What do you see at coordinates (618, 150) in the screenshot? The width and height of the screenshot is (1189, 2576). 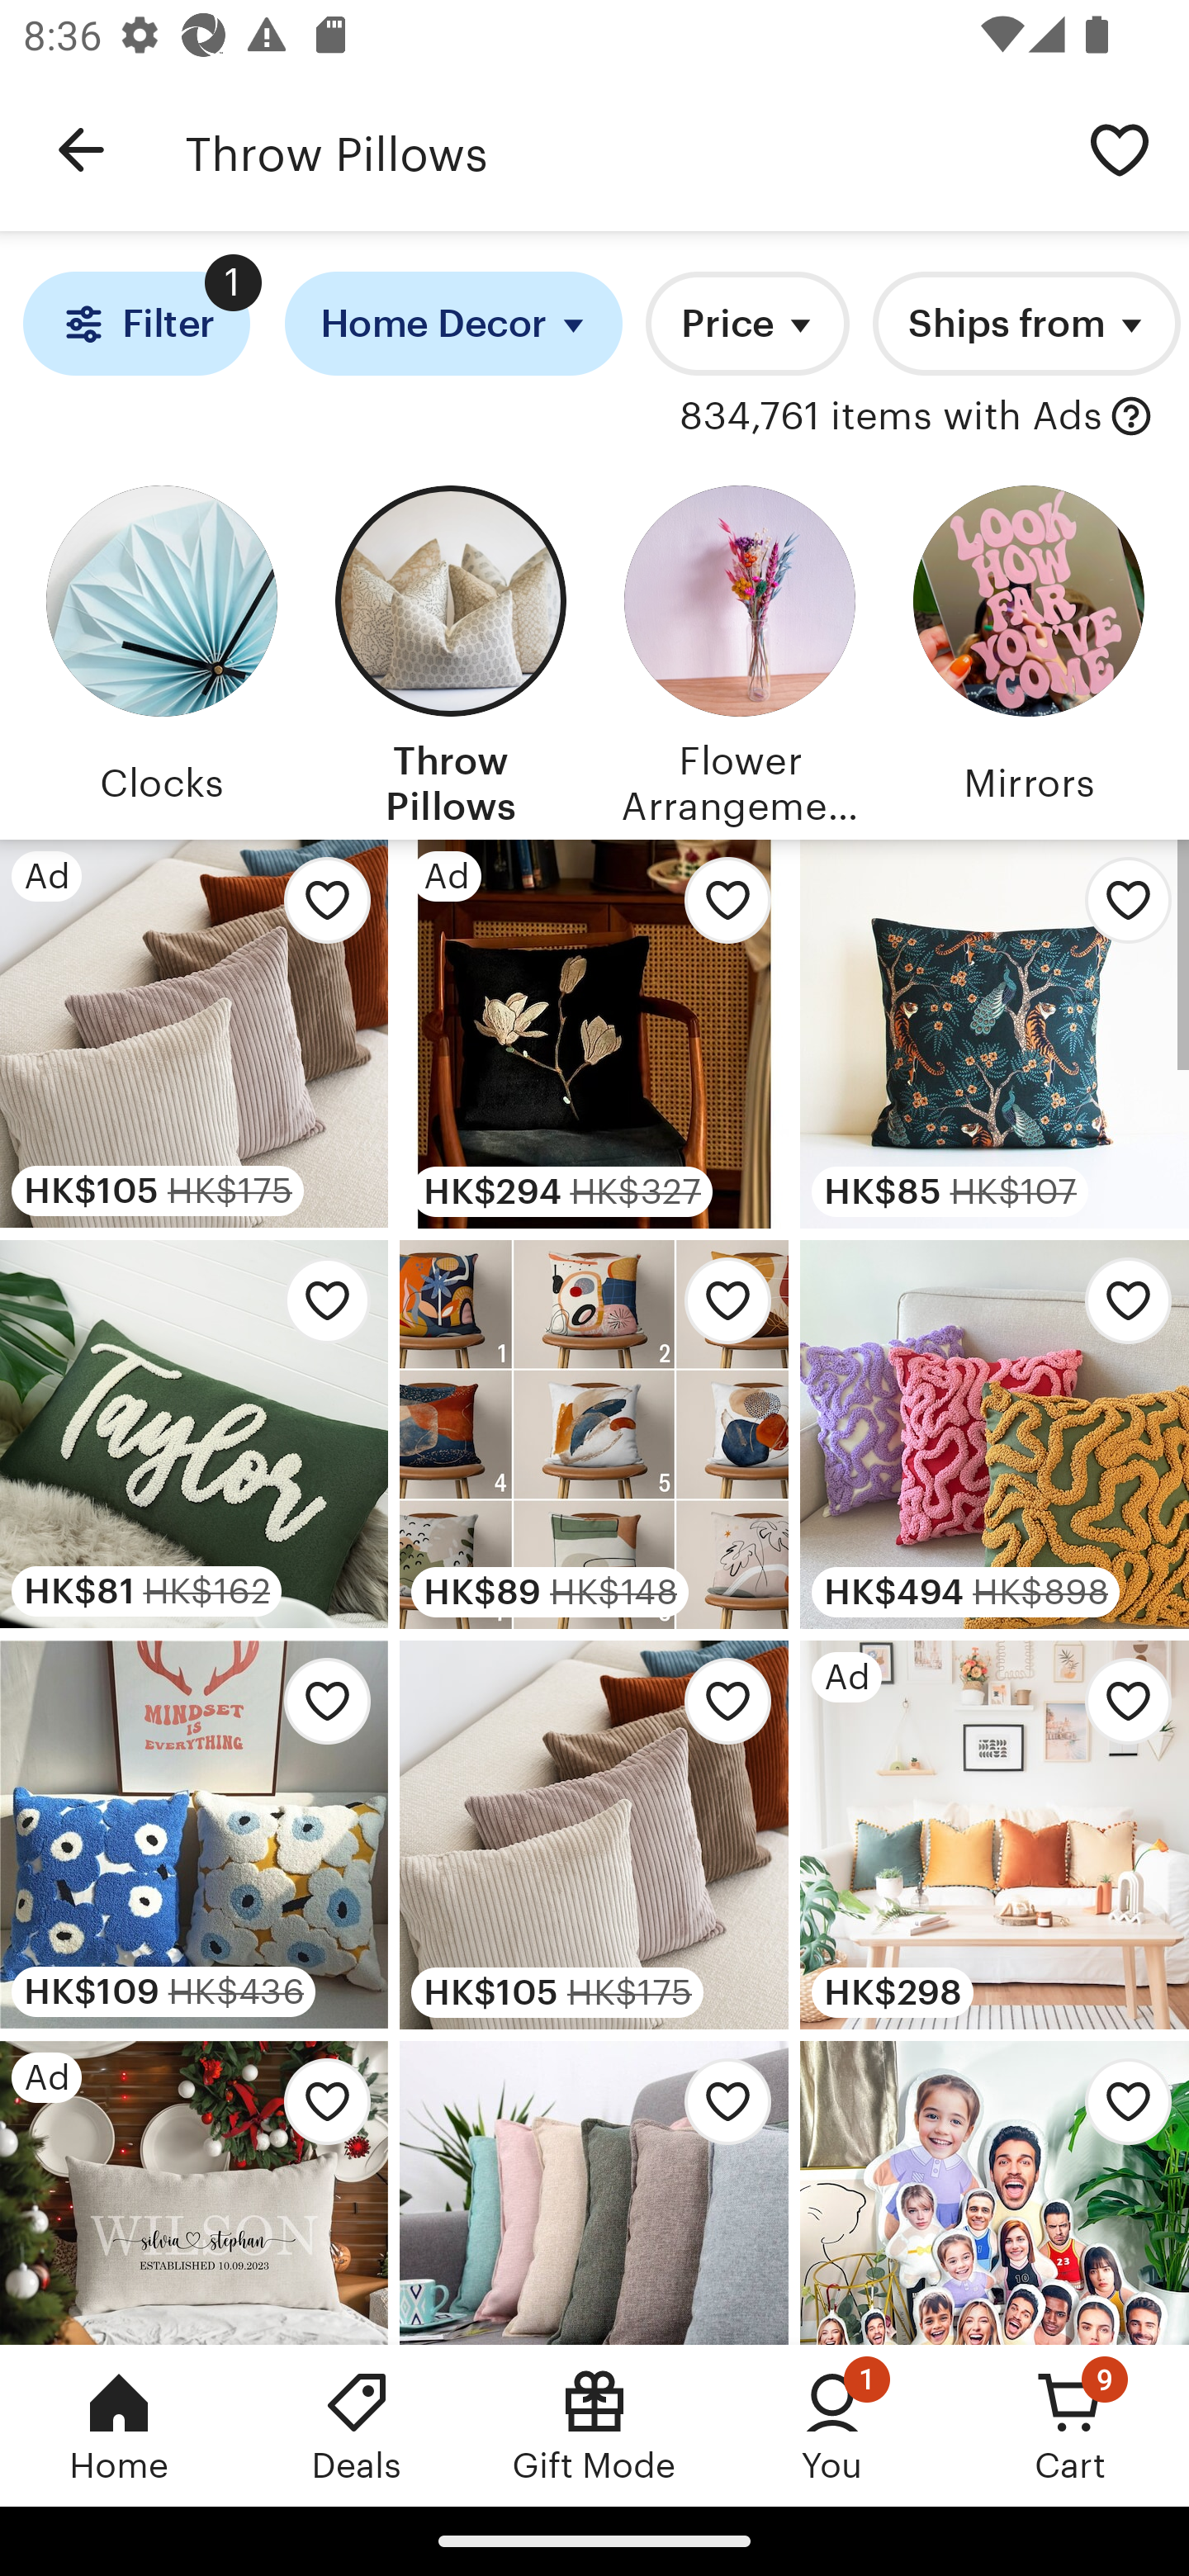 I see `Throw Pillows` at bounding box center [618, 150].